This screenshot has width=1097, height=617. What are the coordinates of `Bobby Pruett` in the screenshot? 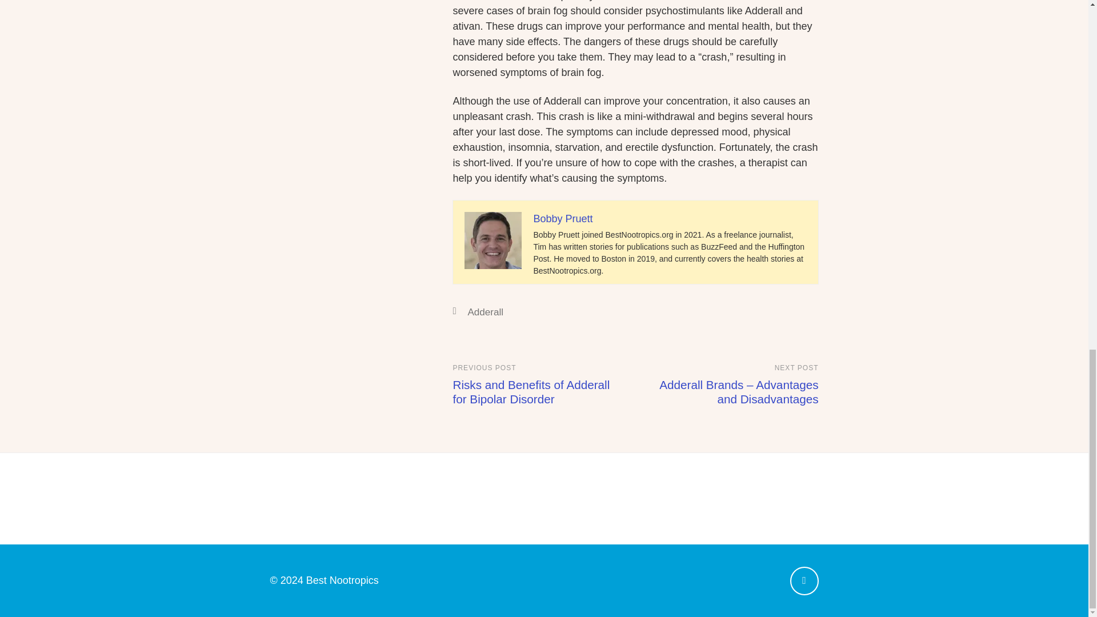 It's located at (562, 218).